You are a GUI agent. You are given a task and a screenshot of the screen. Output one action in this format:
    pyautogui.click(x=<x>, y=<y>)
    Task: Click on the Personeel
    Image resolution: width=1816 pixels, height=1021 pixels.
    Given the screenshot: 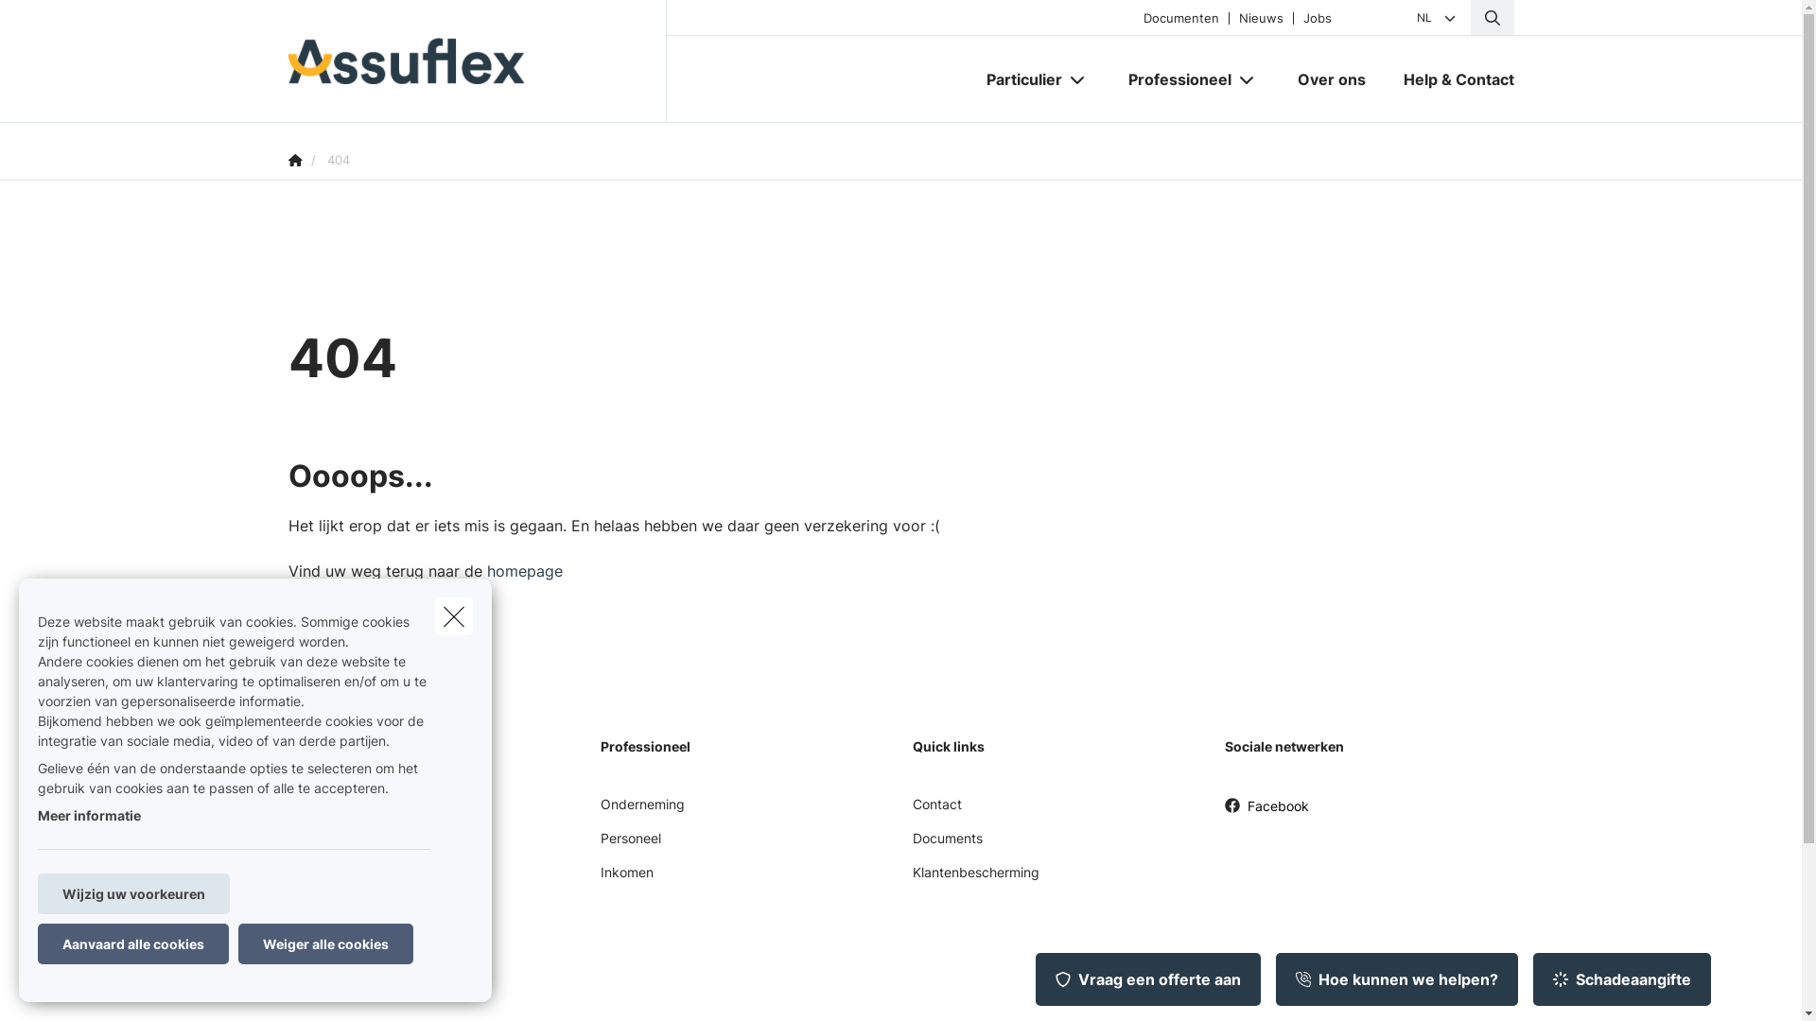 What is the action you would take?
    pyautogui.click(x=630, y=845)
    